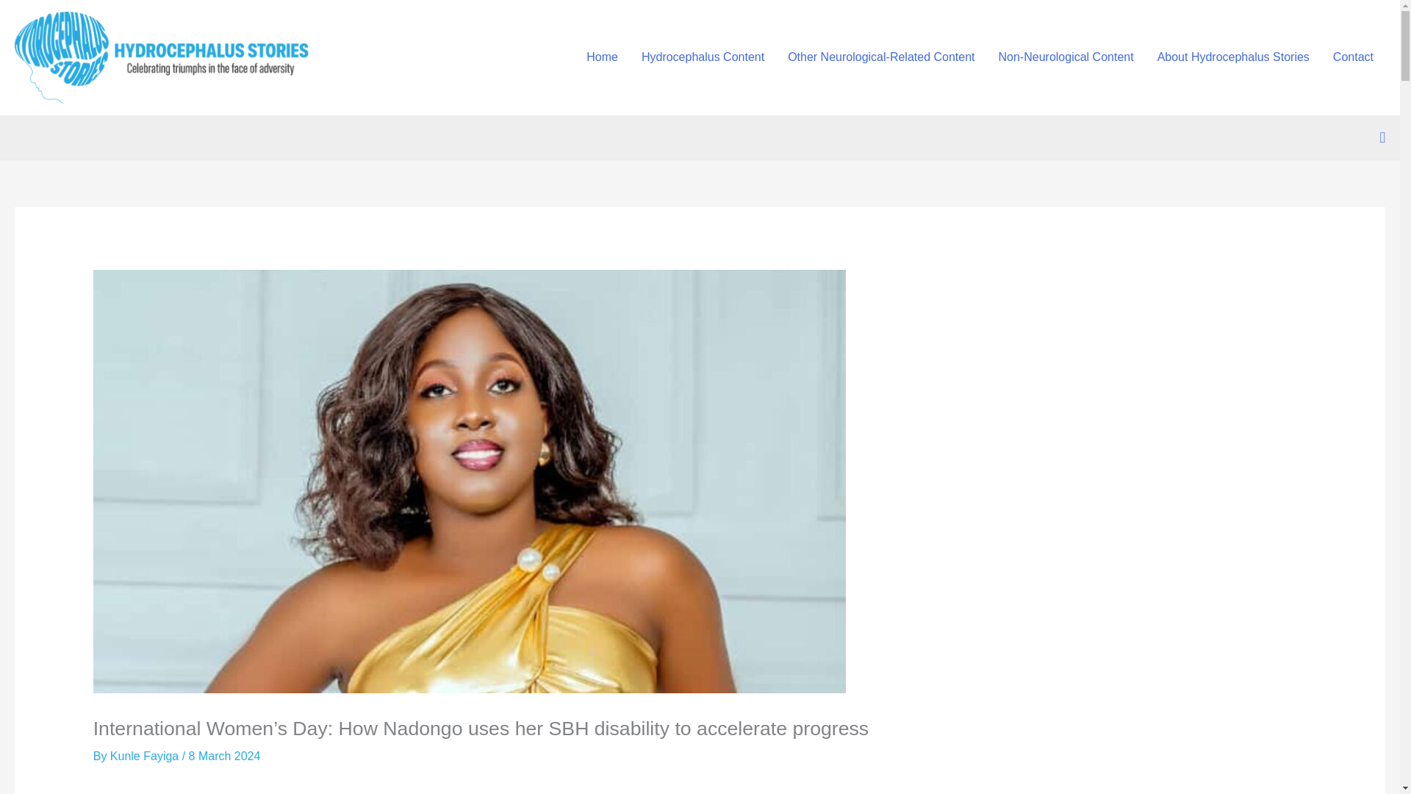 The width and height of the screenshot is (1411, 794). Describe the element at coordinates (1353, 57) in the screenshot. I see `Contact` at that location.